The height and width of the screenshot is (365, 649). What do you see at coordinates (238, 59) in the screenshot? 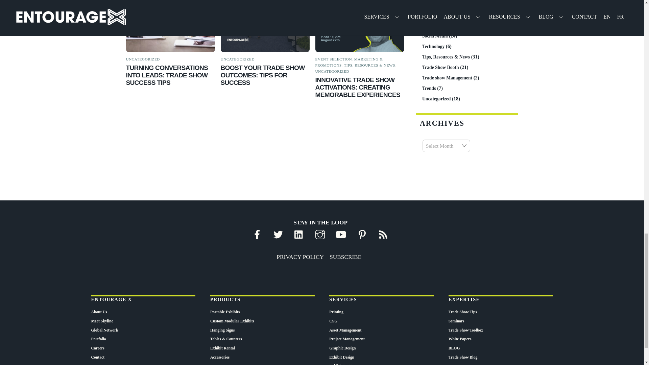
I see `UNCATEGORIZED` at bounding box center [238, 59].